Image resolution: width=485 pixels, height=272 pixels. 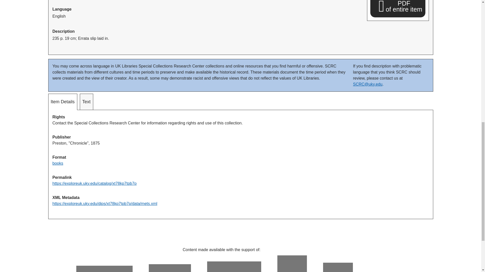 What do you see at coordinates (63, 102) in the screenshot?
I see `books` at bounding box center [63, 102].